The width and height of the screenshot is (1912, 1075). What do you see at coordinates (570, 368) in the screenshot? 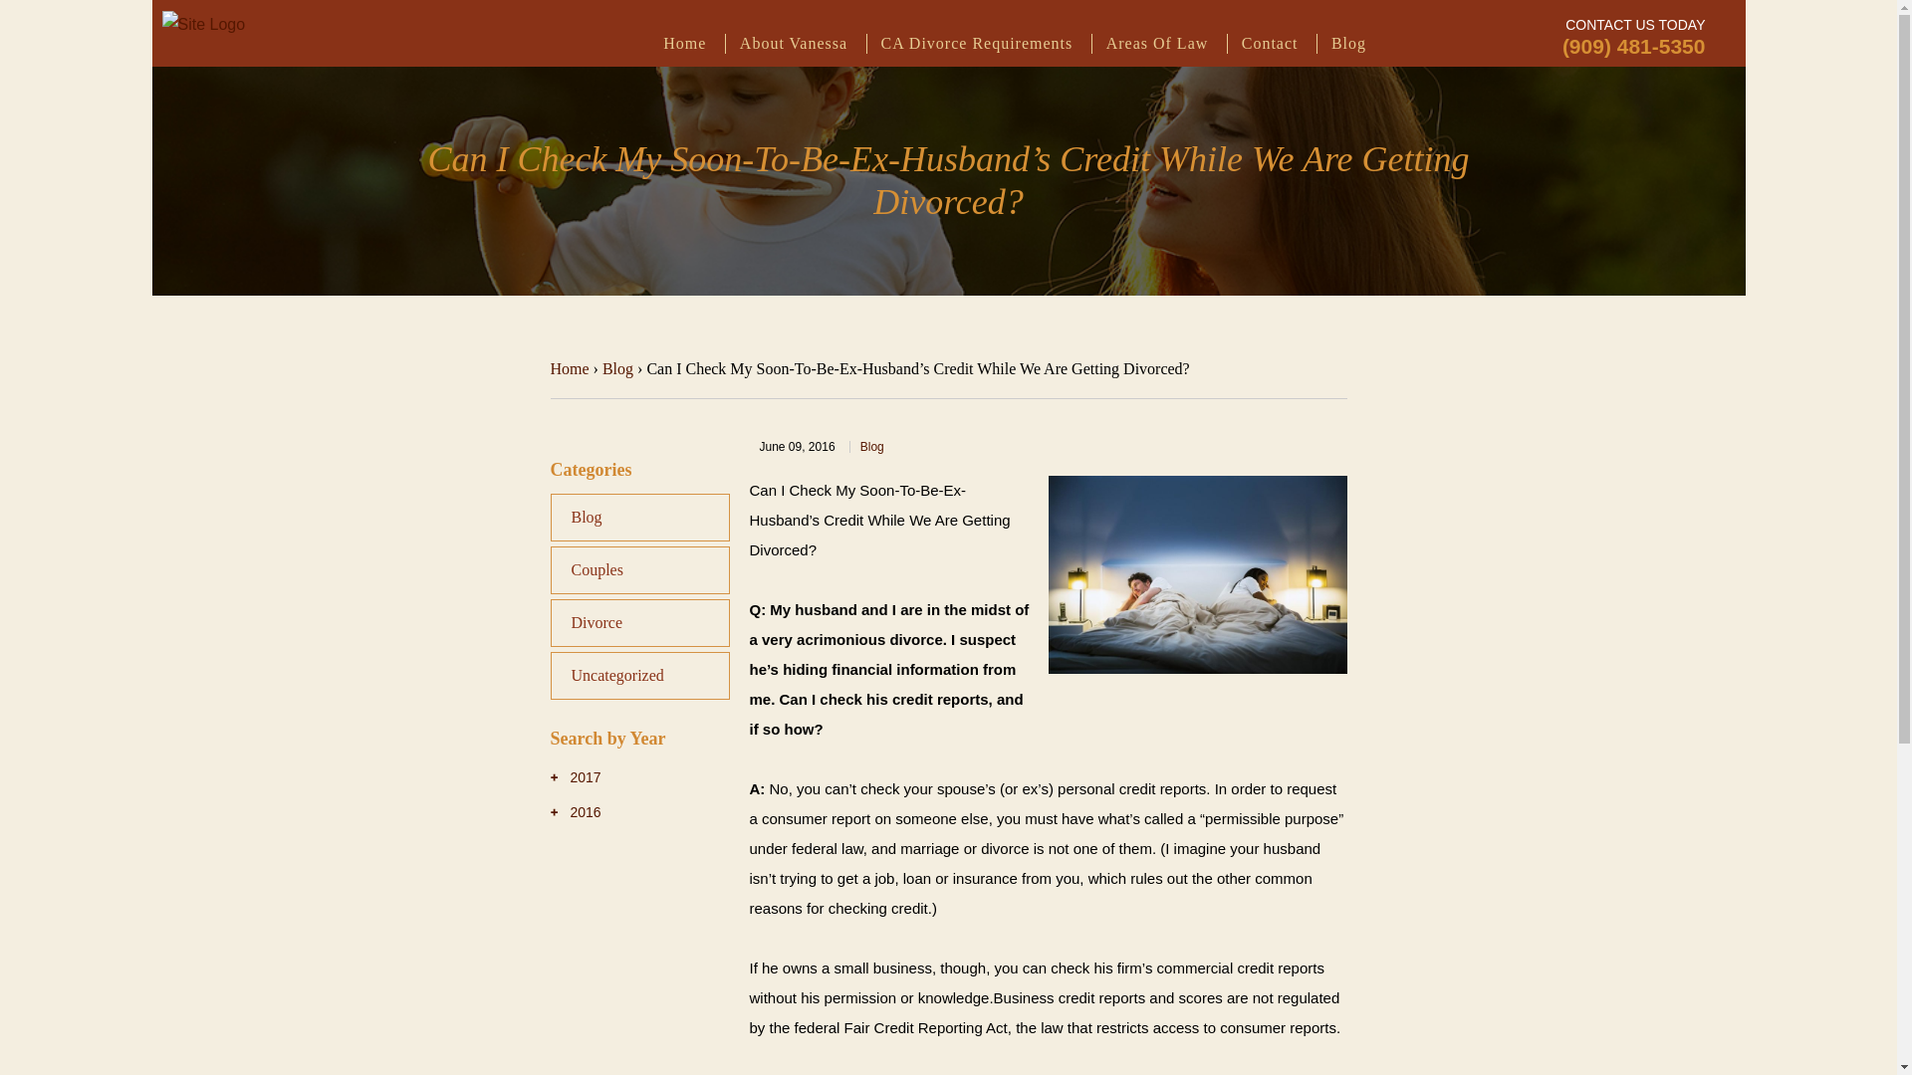
I see `Home` at bounding box center [570, 368].